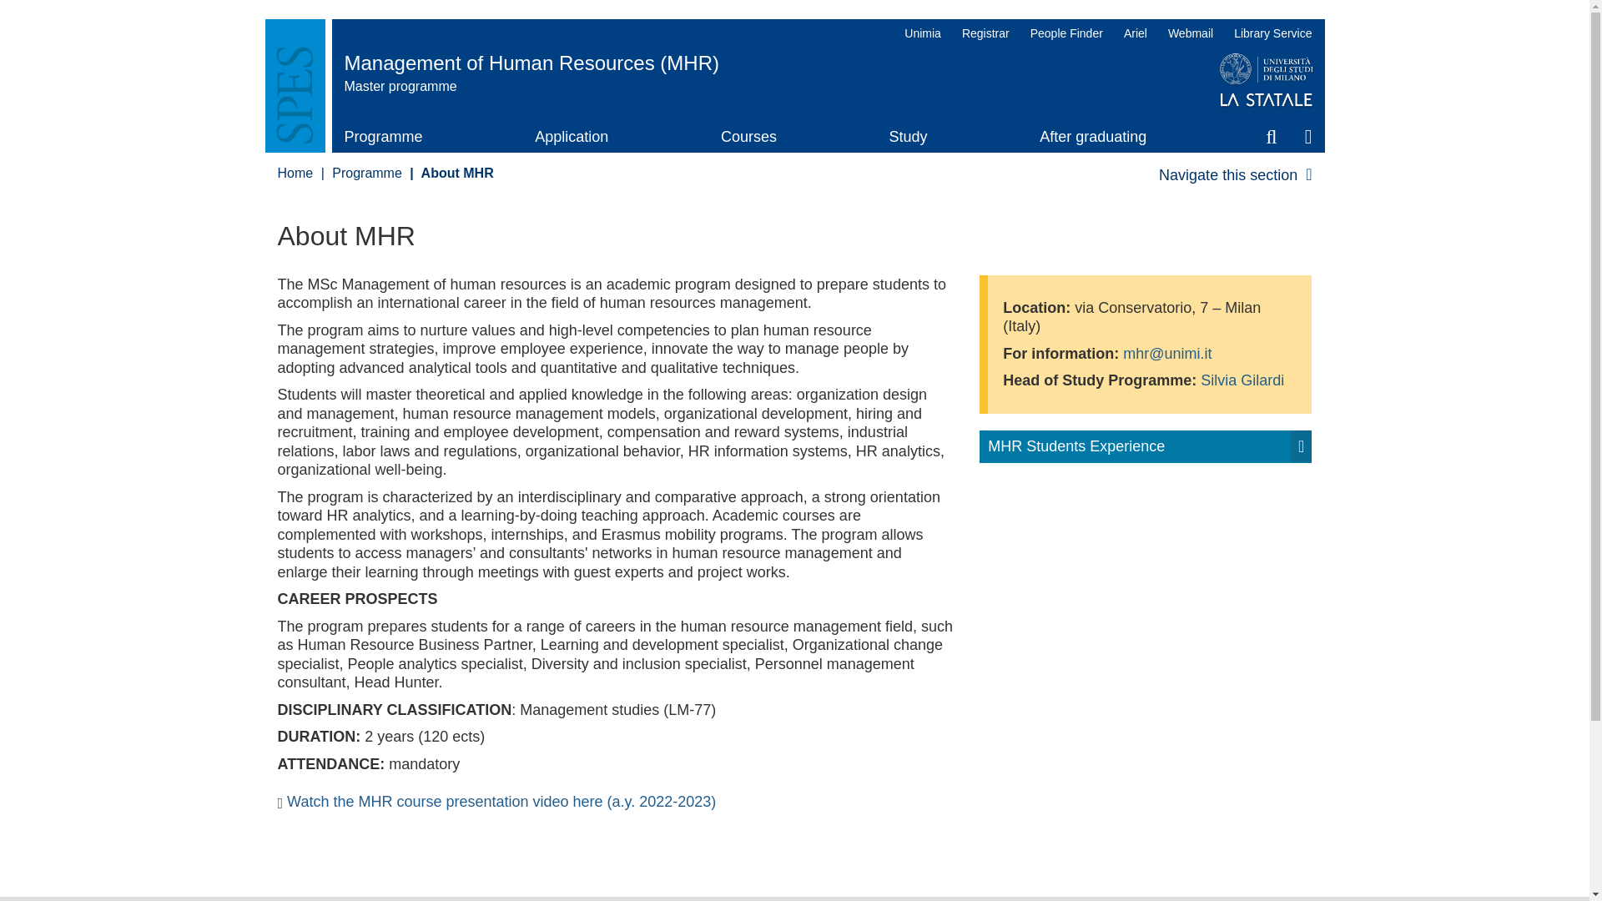  I want to click on Unimia, so click(923, 33).